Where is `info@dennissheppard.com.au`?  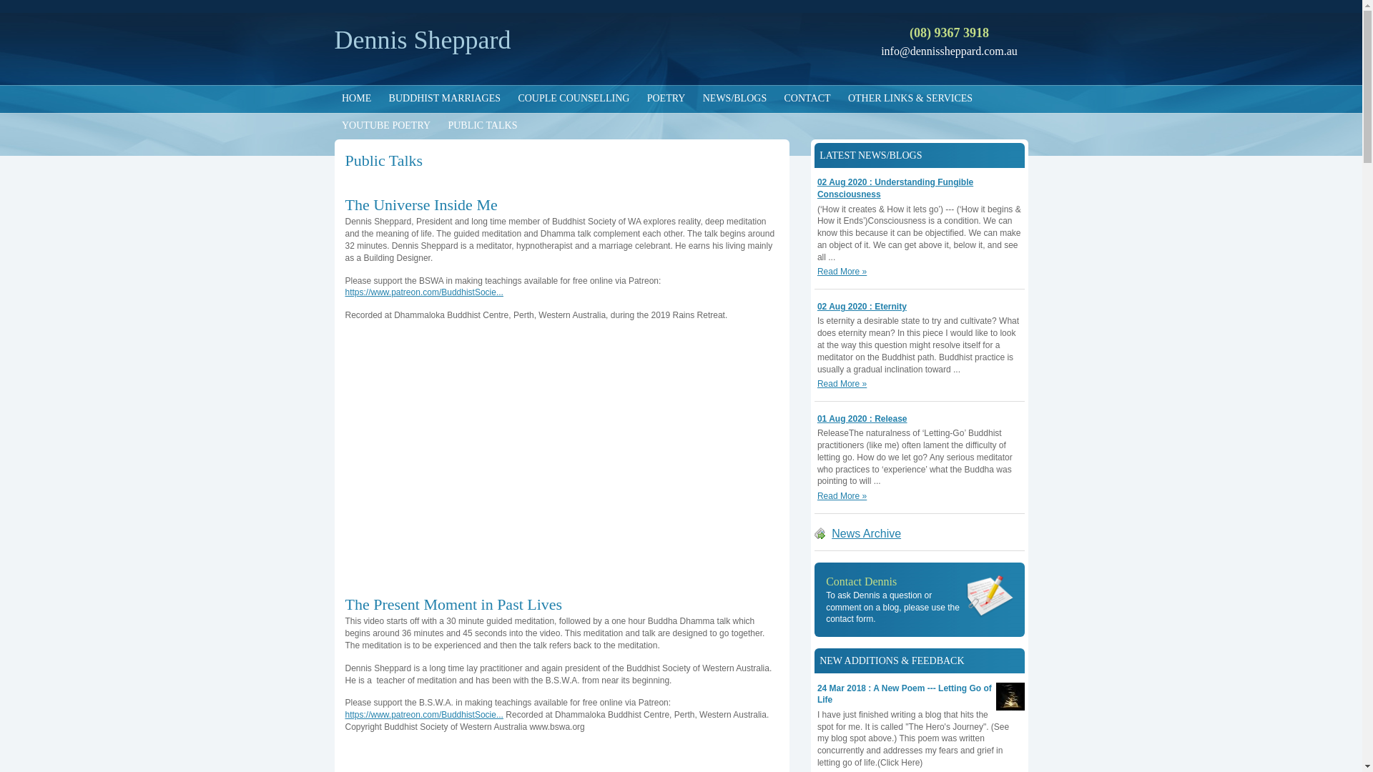 info@dennissheppard.com.au is located at coordinates (950, 51).